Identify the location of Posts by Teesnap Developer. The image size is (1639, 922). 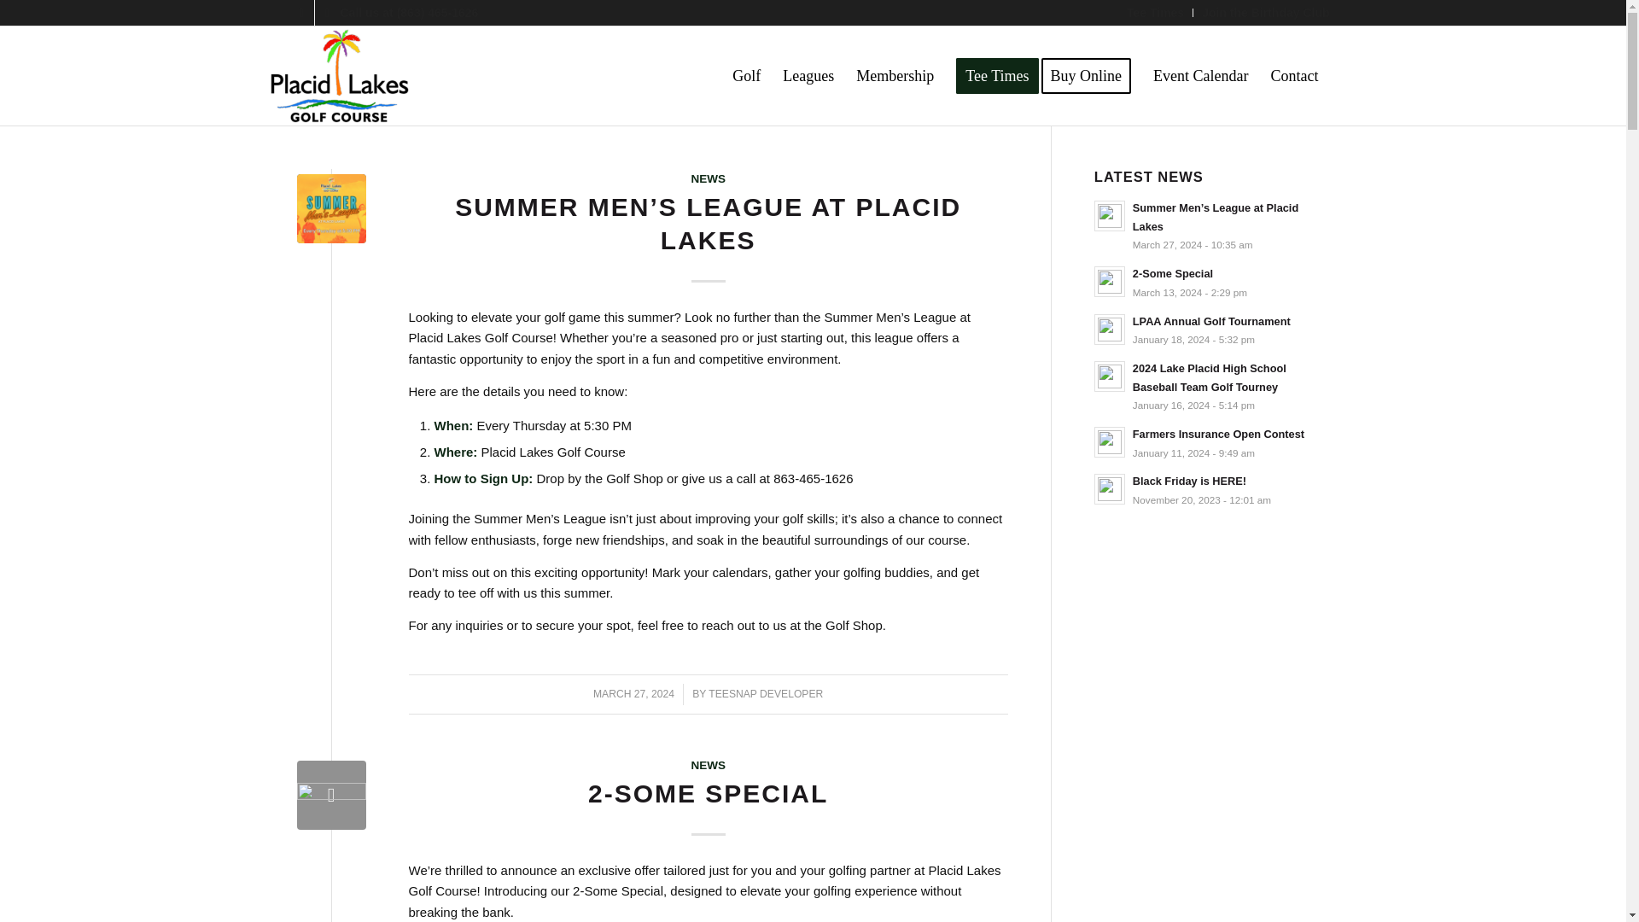
(765, 693).